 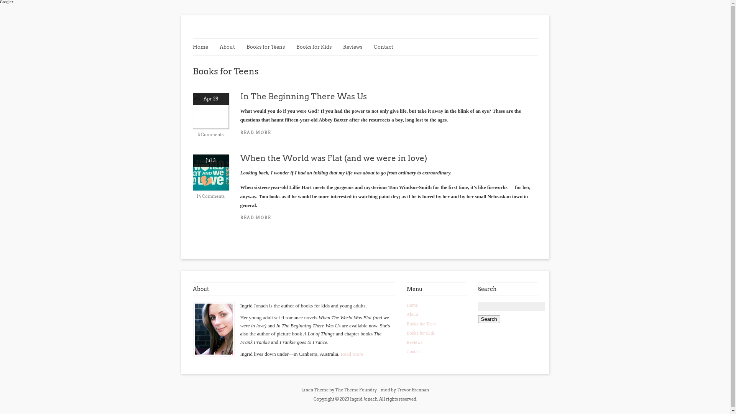 I want to click on When the World was Flat (and we were in love), so click(x=333, y=158).